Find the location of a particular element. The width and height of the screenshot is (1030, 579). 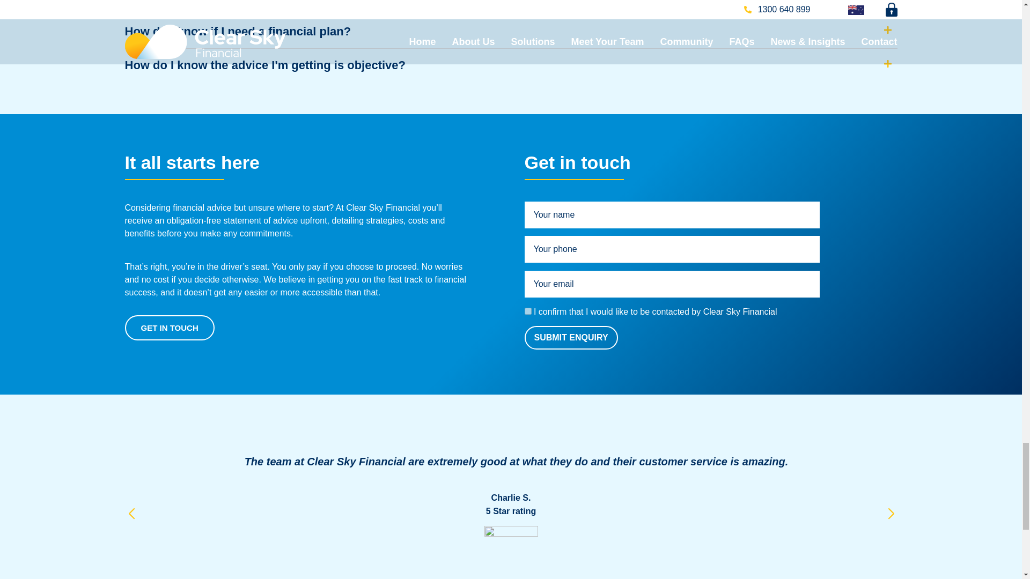

How do I know the advice I'm getting is objective? is located at coordinates (265, 65).